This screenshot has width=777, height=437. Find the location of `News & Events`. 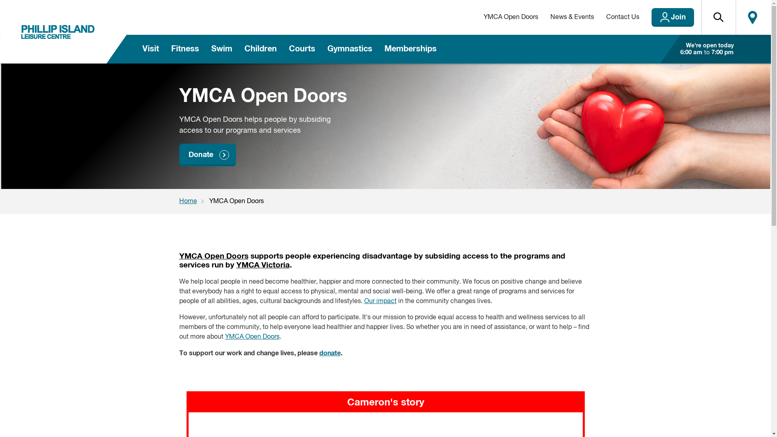

News & Events is located at coordinates (572, 17).